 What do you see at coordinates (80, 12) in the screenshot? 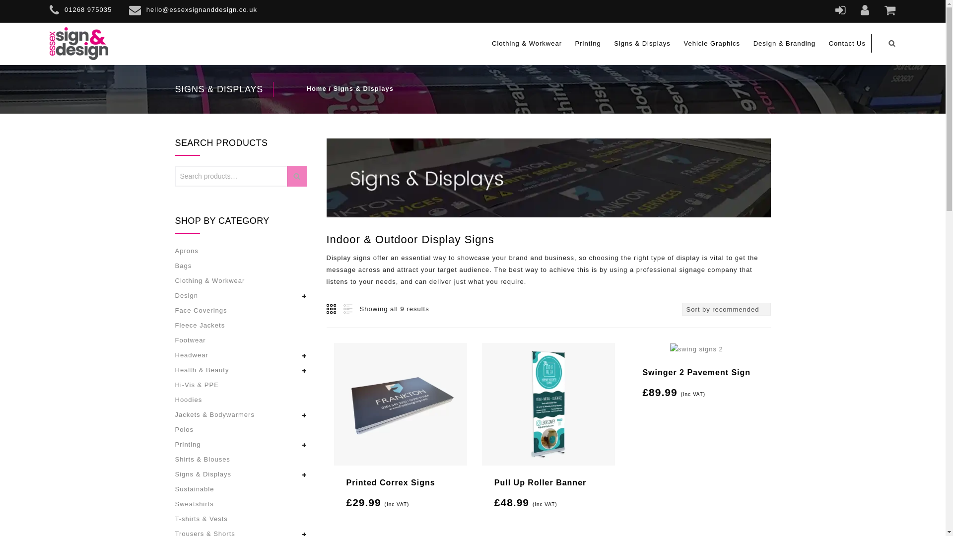
I see `01268 975035` at bounding box center [80, 12].